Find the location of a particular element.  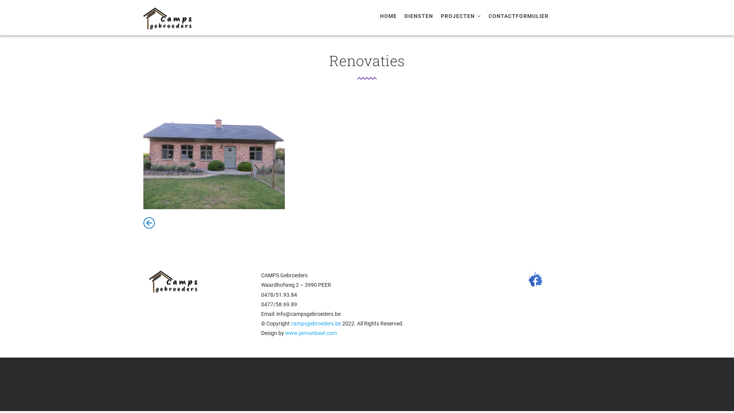

CONTACTFORMULIER is located at coordinates (518, 16).